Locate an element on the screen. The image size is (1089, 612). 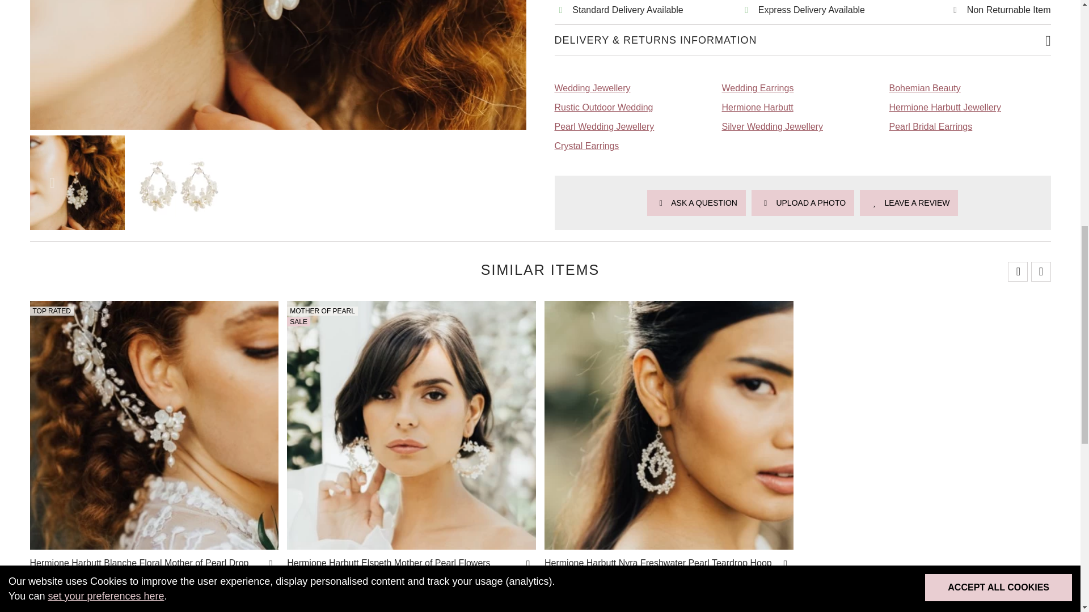
View this product is located at coordinates (661, 568).